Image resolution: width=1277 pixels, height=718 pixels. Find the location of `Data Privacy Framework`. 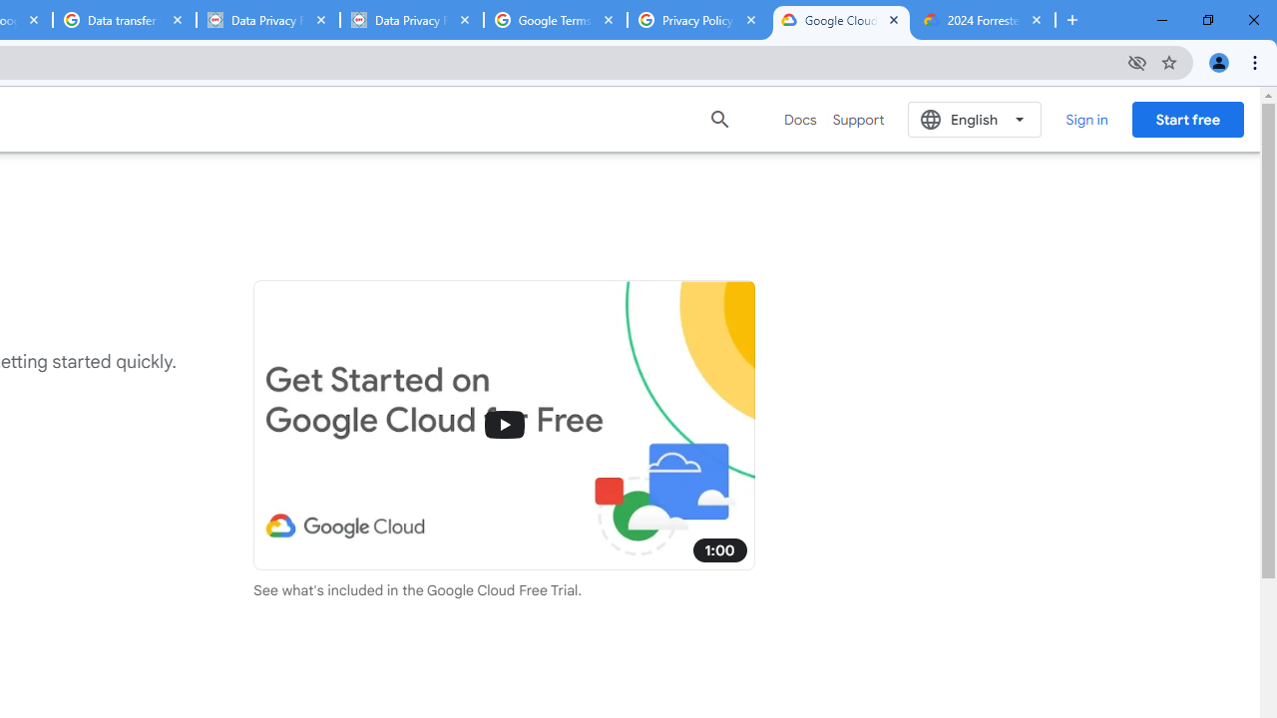

Data Privacy Framework is located at coordinates (267, 20).